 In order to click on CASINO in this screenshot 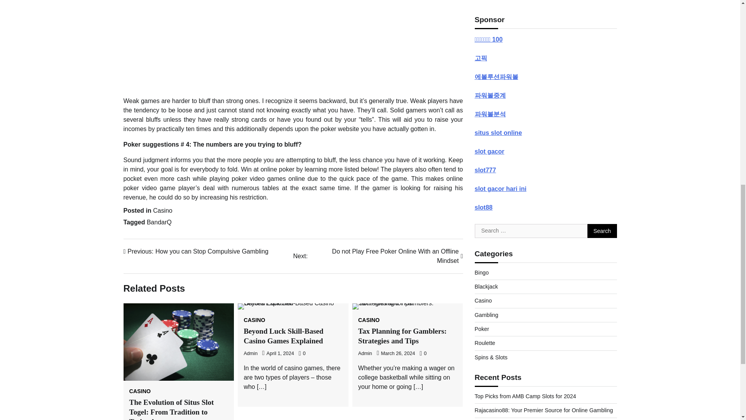, I will do `click(140, 391)`.